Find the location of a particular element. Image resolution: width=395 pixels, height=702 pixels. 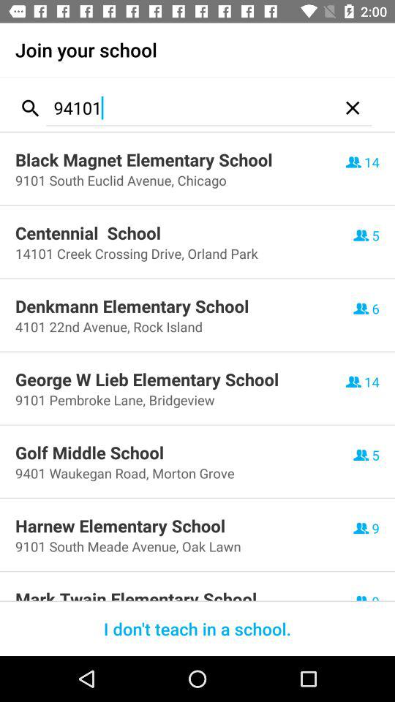

click the i don t is located at coordinates (197, 629).